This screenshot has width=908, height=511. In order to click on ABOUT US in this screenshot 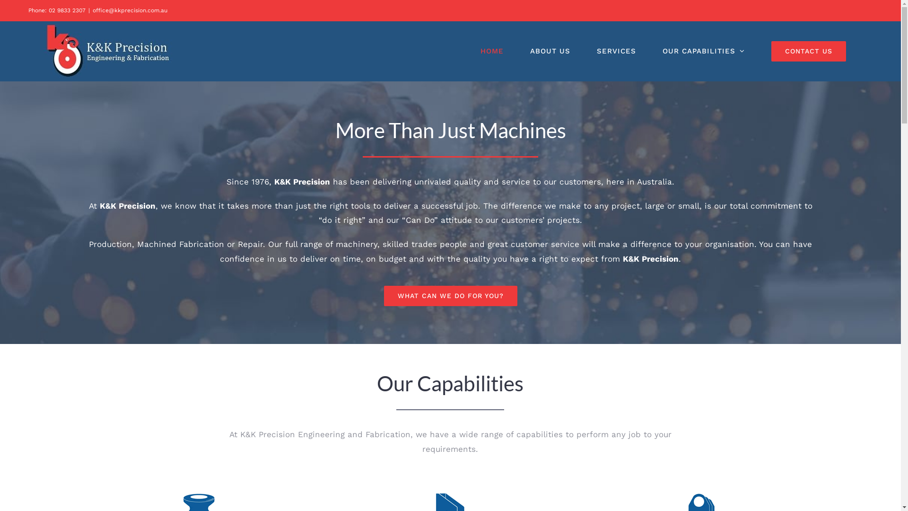, I will do `click(550, 51)`.